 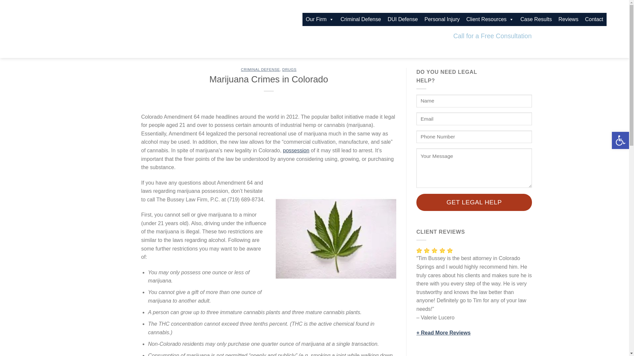 What do you see at coordinates (536, 19) in the screenshot?
I see `Case Results` at bounding box center [536, 19].